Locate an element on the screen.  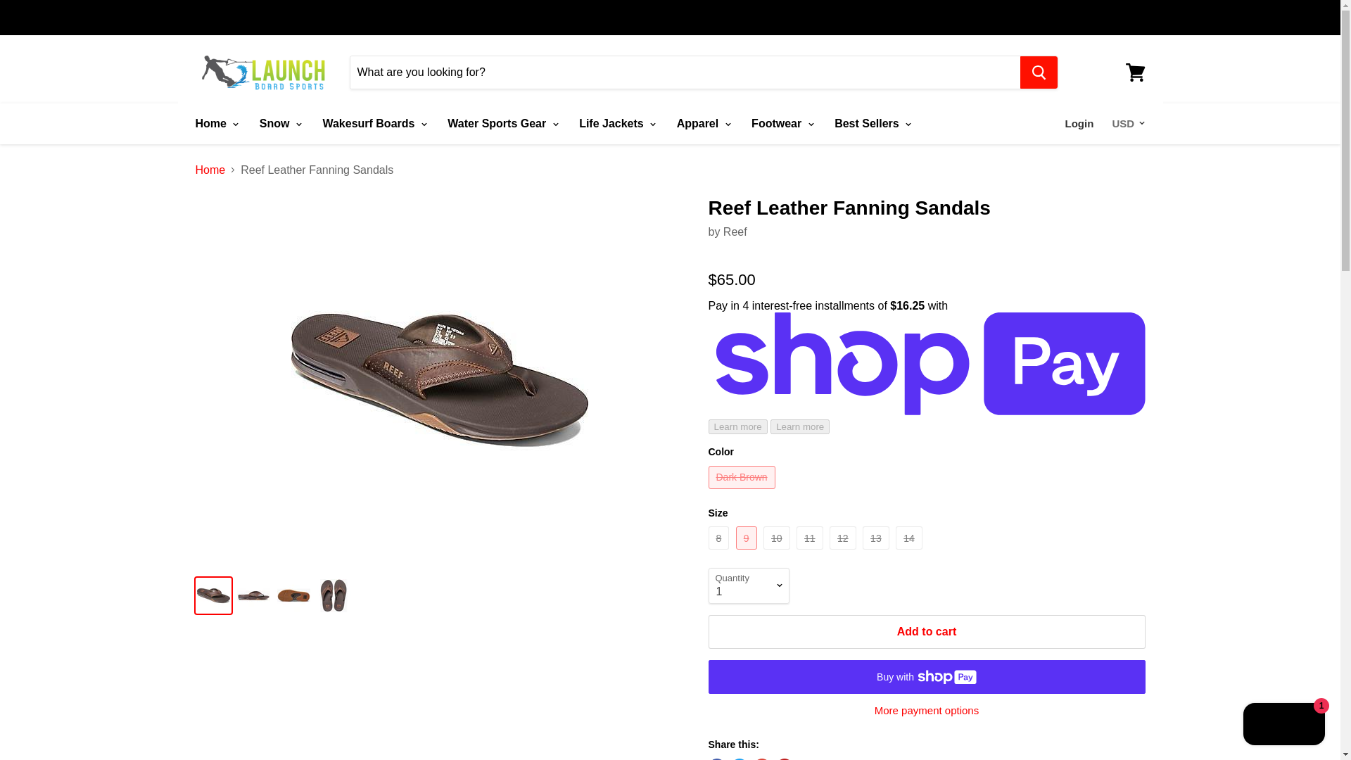
Shopify online store chat is located at coordinates (1283, 726).